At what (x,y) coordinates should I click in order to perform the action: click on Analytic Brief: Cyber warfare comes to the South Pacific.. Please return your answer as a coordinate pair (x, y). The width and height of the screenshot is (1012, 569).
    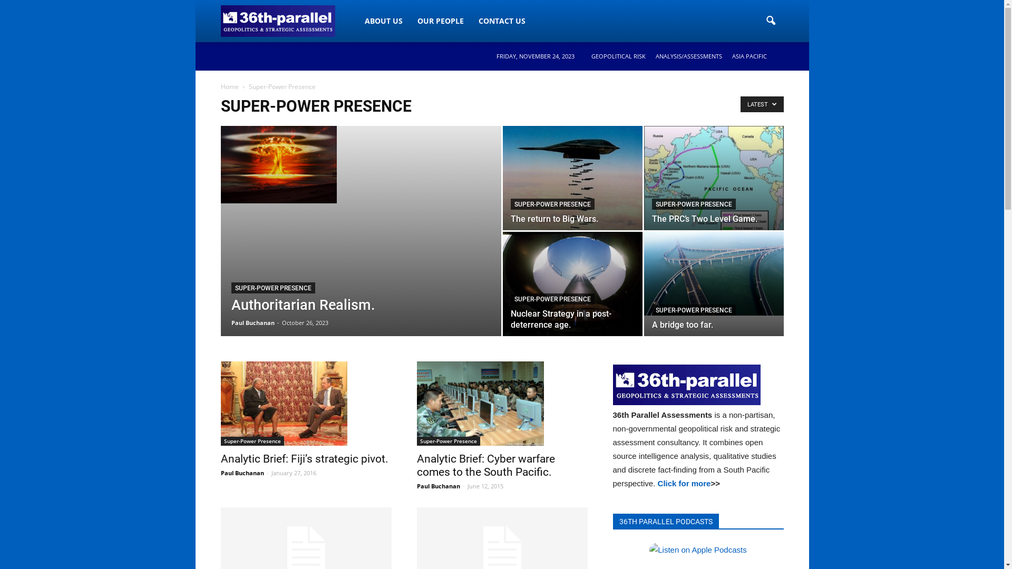
    Looking at the image, I should click on (502, 404).